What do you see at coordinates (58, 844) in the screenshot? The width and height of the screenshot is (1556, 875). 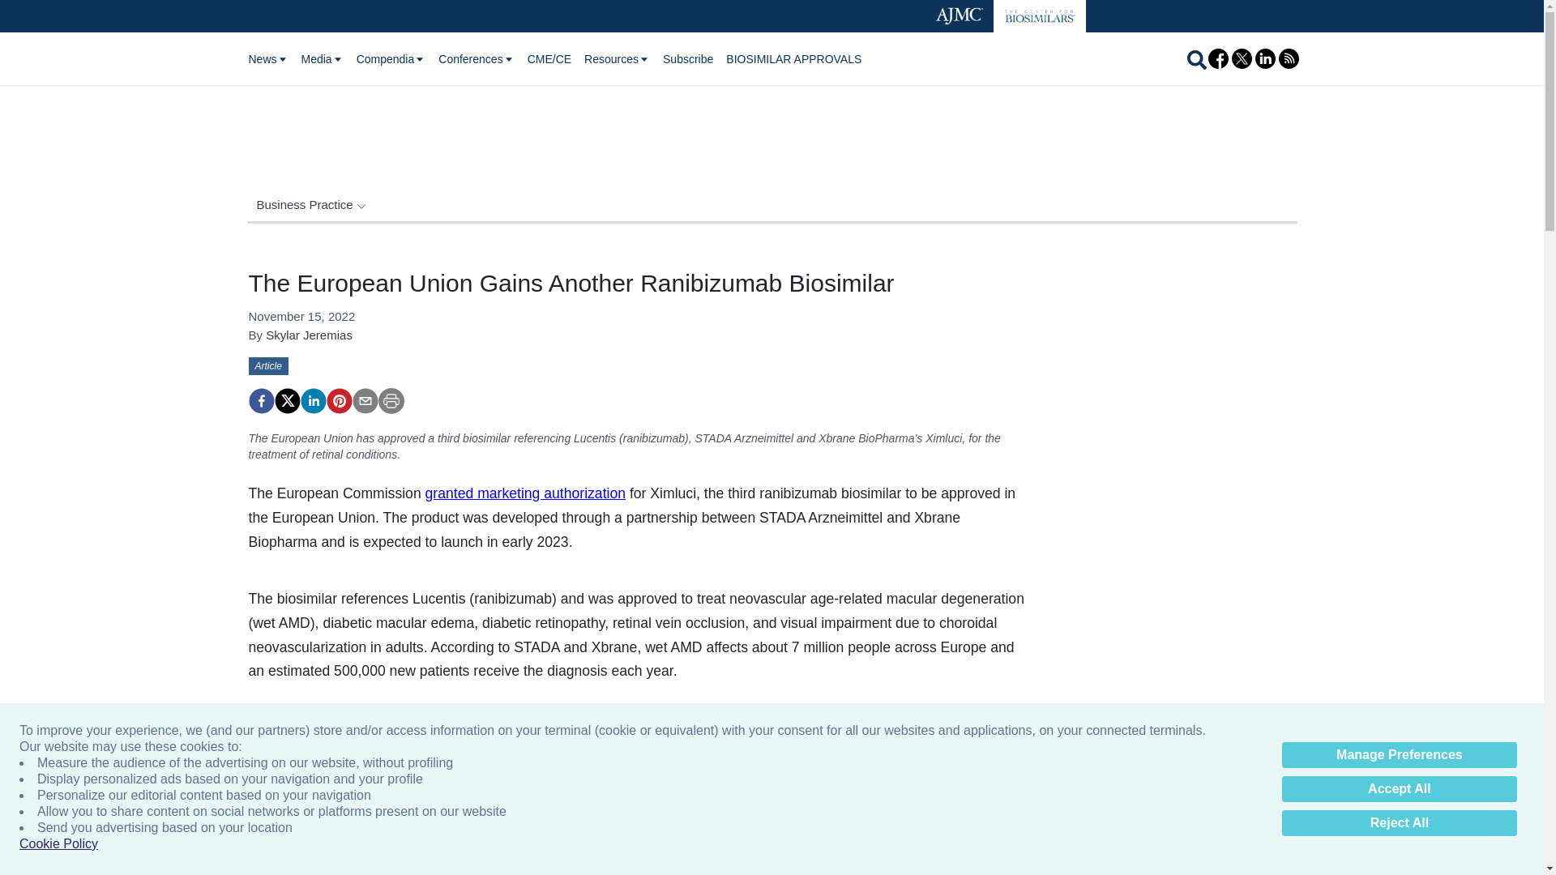 I see `Cookie Policy` at bounding box center [58, 844].